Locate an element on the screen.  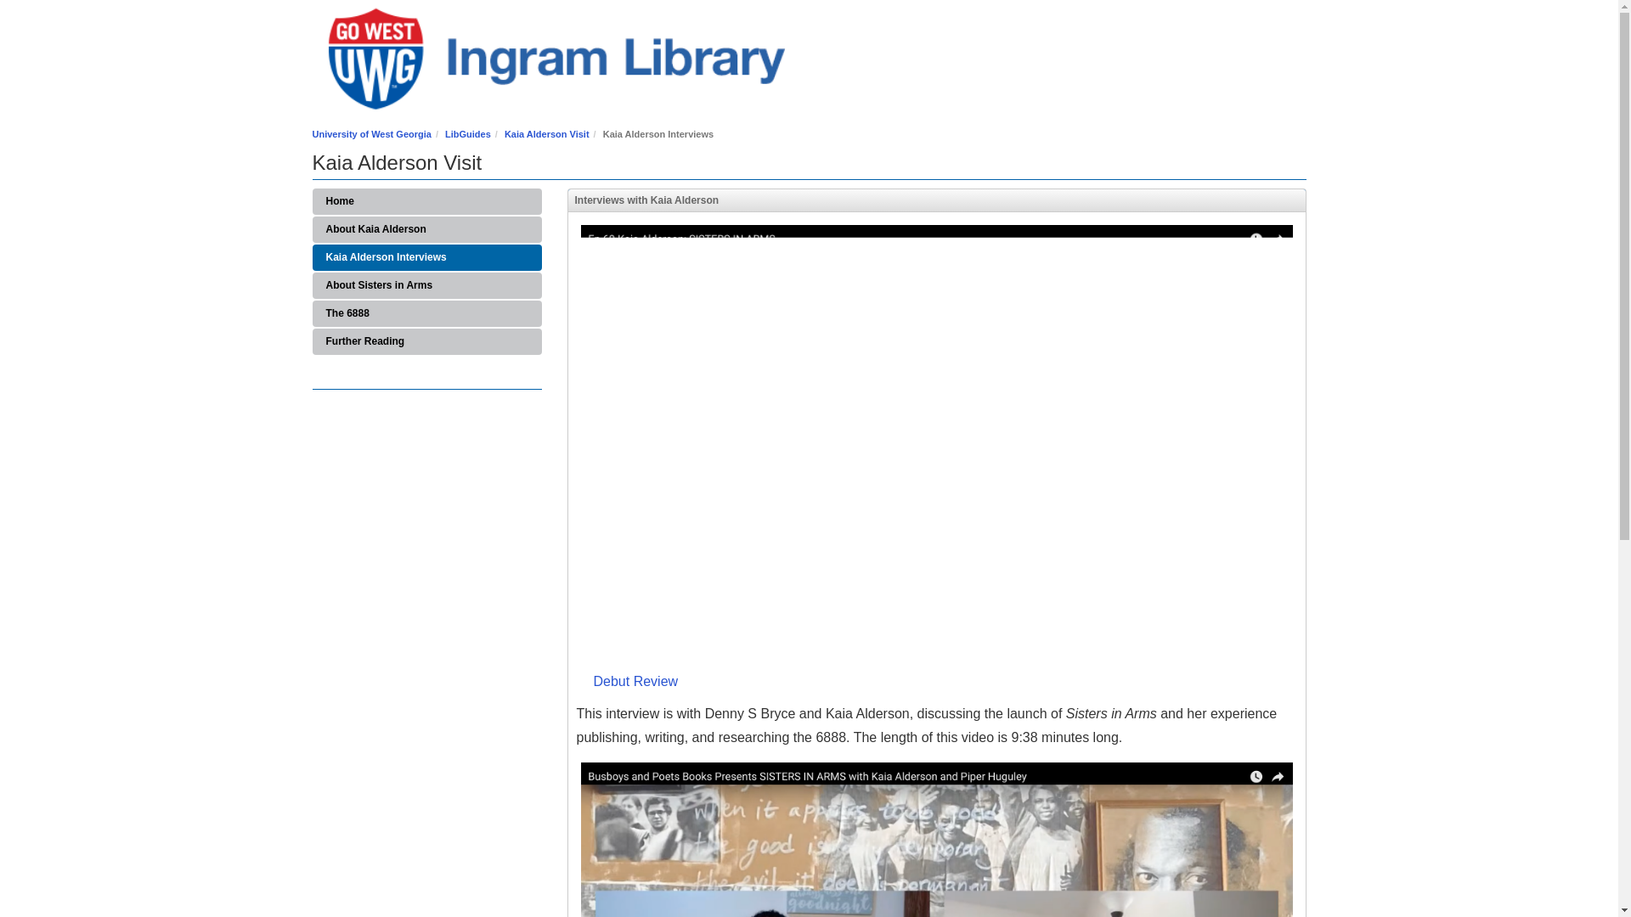
About Sisters in Arms is located at coordinates (426, 285).